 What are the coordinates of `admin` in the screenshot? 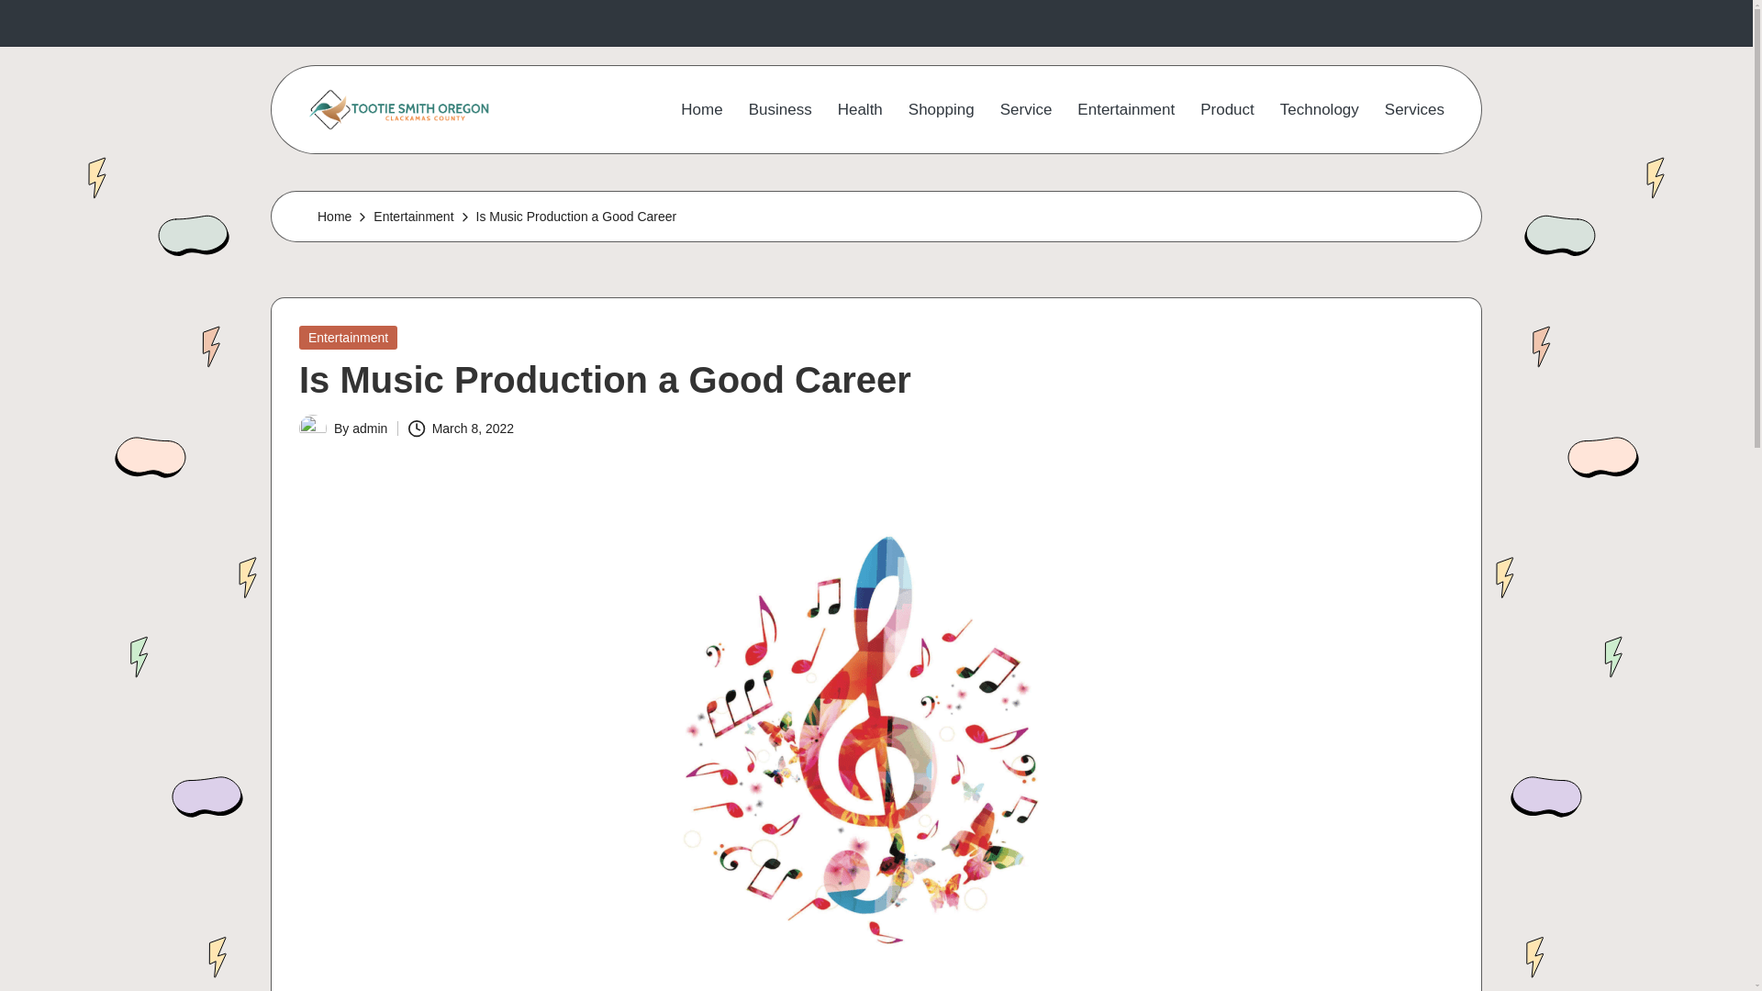 It's located at (370, 429).